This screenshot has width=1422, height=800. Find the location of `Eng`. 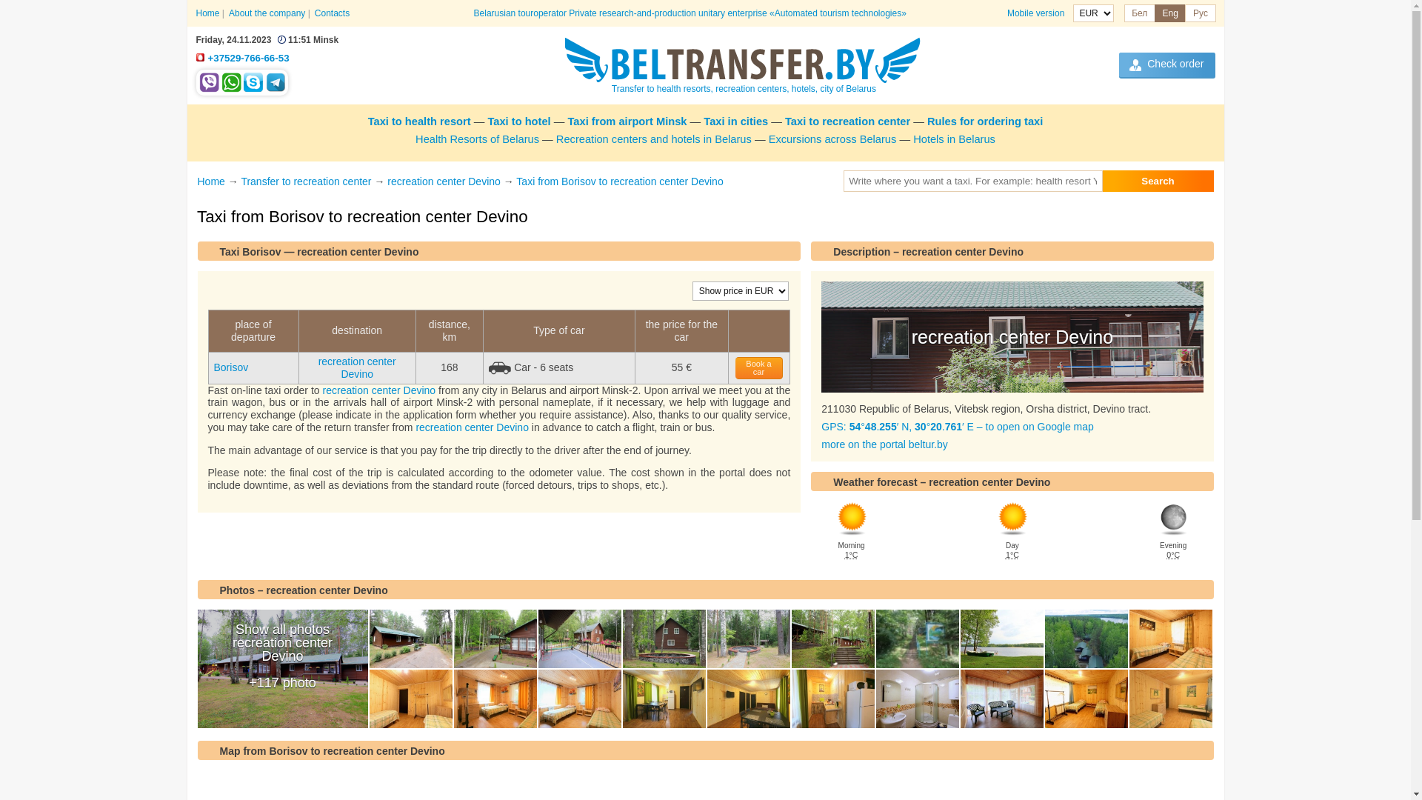

Eng is located at coordinates (1170, 13).